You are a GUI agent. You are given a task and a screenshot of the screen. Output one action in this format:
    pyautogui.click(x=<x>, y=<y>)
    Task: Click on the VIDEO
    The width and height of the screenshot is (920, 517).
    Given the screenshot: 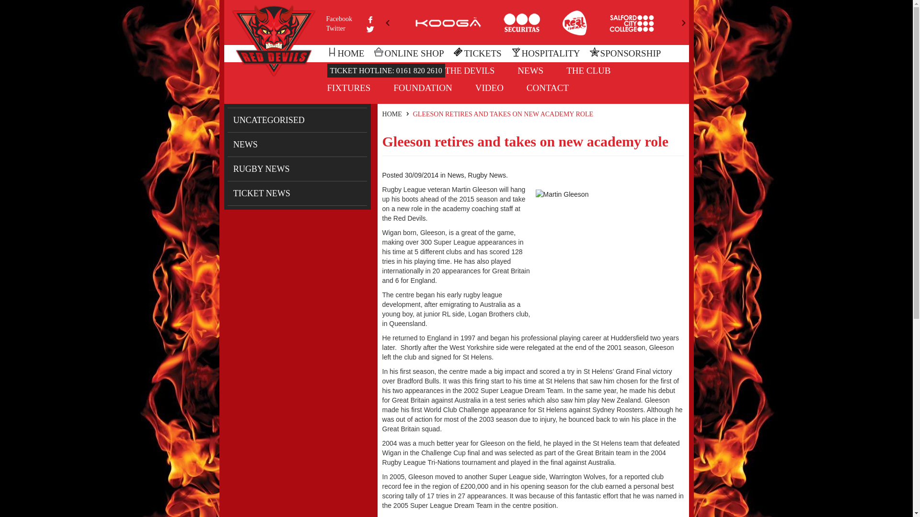 What is the action you would take?
    pyautogui.click(x=489, y=88)
    